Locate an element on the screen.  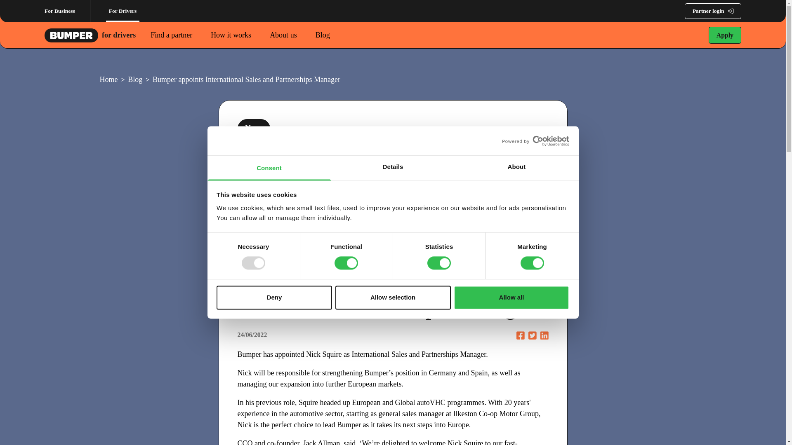
Details is located at coordinates (393, 168).